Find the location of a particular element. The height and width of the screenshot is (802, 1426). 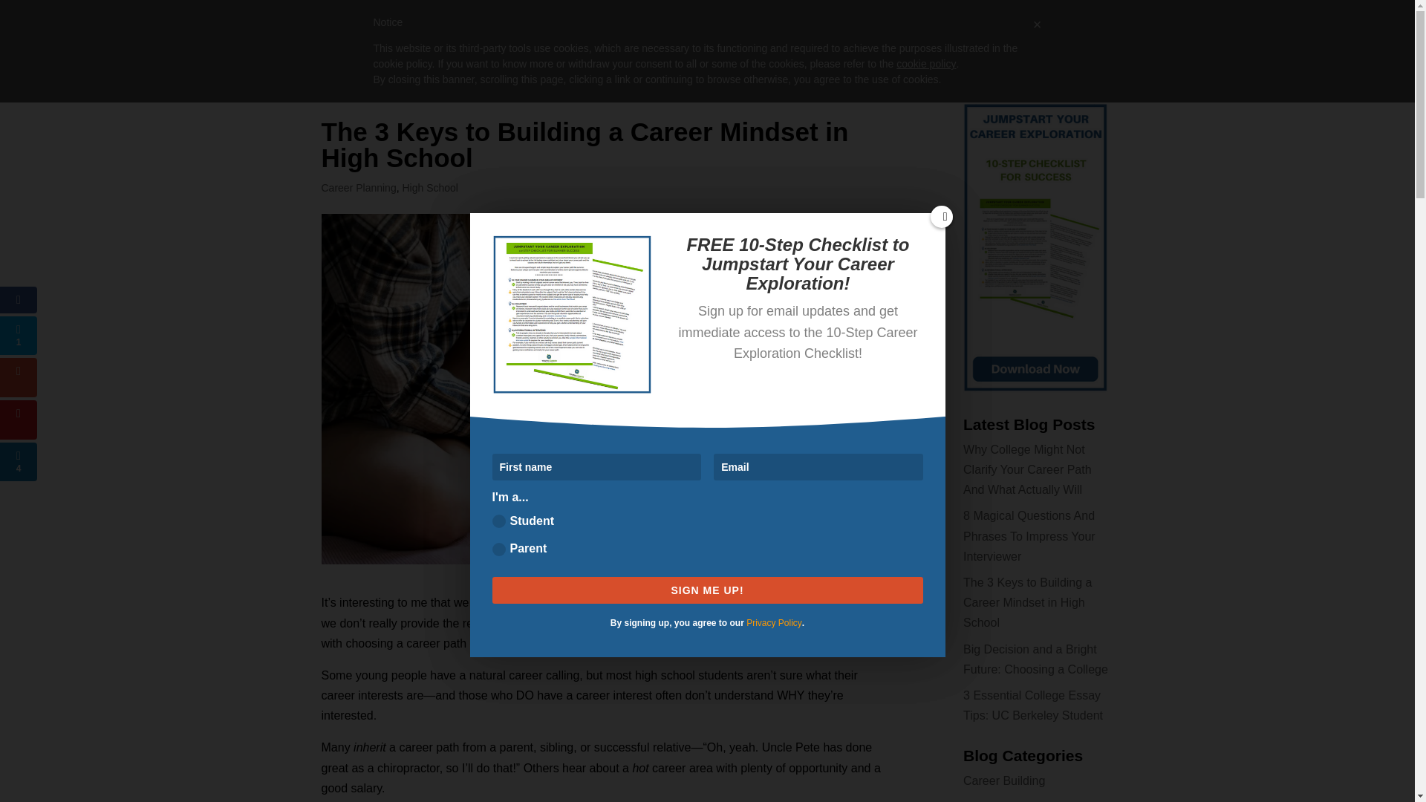

3 Essential College Essay Tips: UC Berkeley Student is located at coordinates (1032, 705).